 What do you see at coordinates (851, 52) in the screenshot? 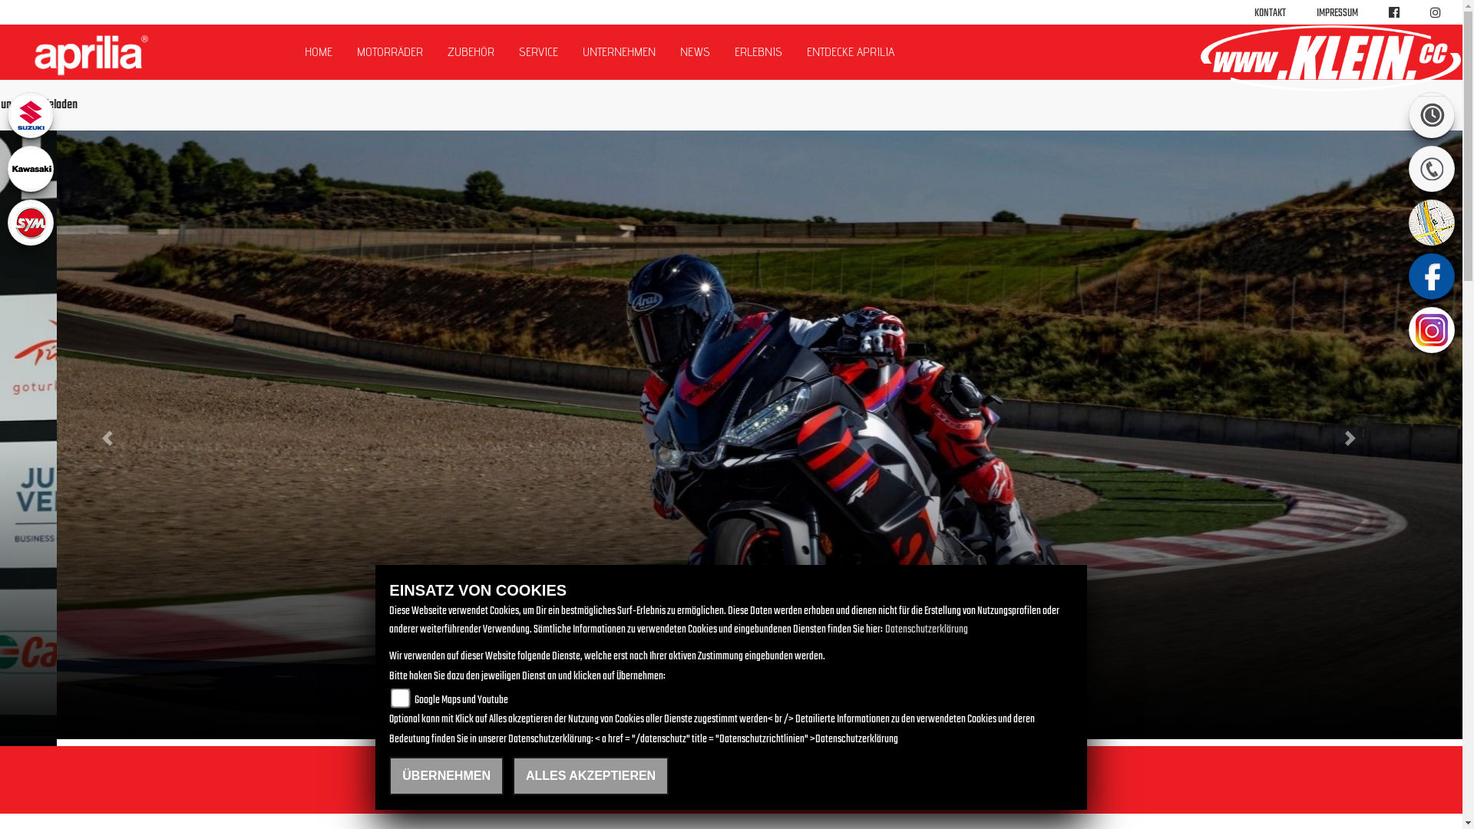
I see `ENTDECKE APRILIA` at bounding box center [851, 52].